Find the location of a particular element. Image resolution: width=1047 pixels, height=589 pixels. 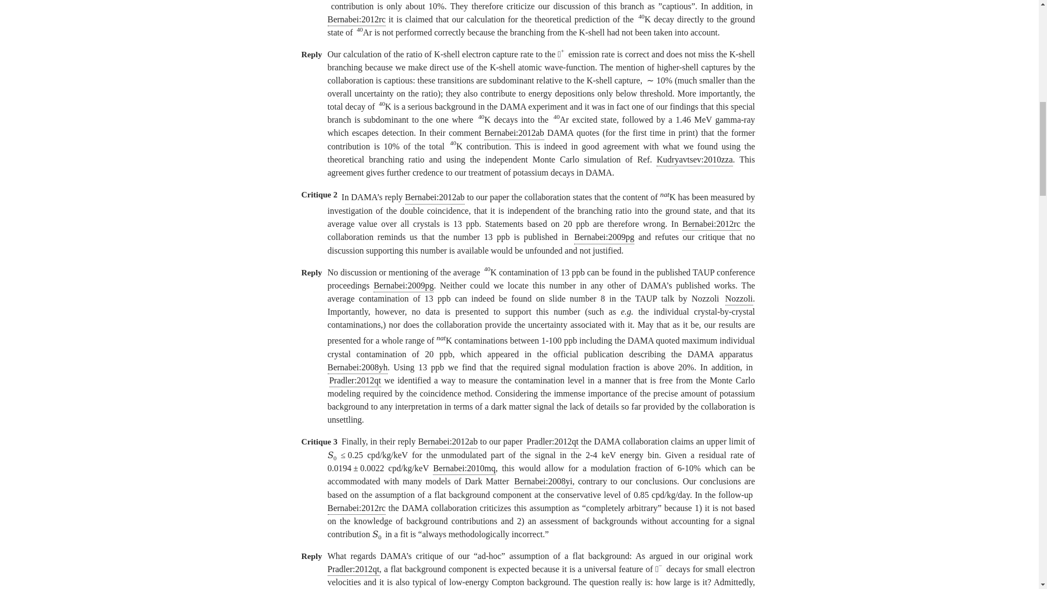

Bernabei:2008yi is located at coordinates (543, 482).